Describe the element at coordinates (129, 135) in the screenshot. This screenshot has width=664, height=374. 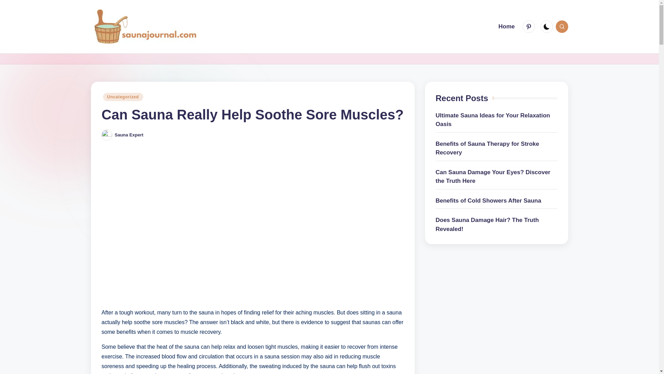
I see `Sauna Expert` at that location.